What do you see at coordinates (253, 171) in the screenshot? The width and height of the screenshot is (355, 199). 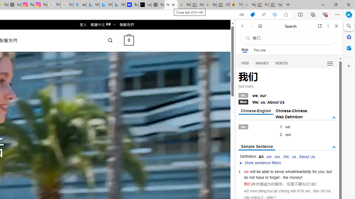 I see `will` at bounding box center [253, 171].